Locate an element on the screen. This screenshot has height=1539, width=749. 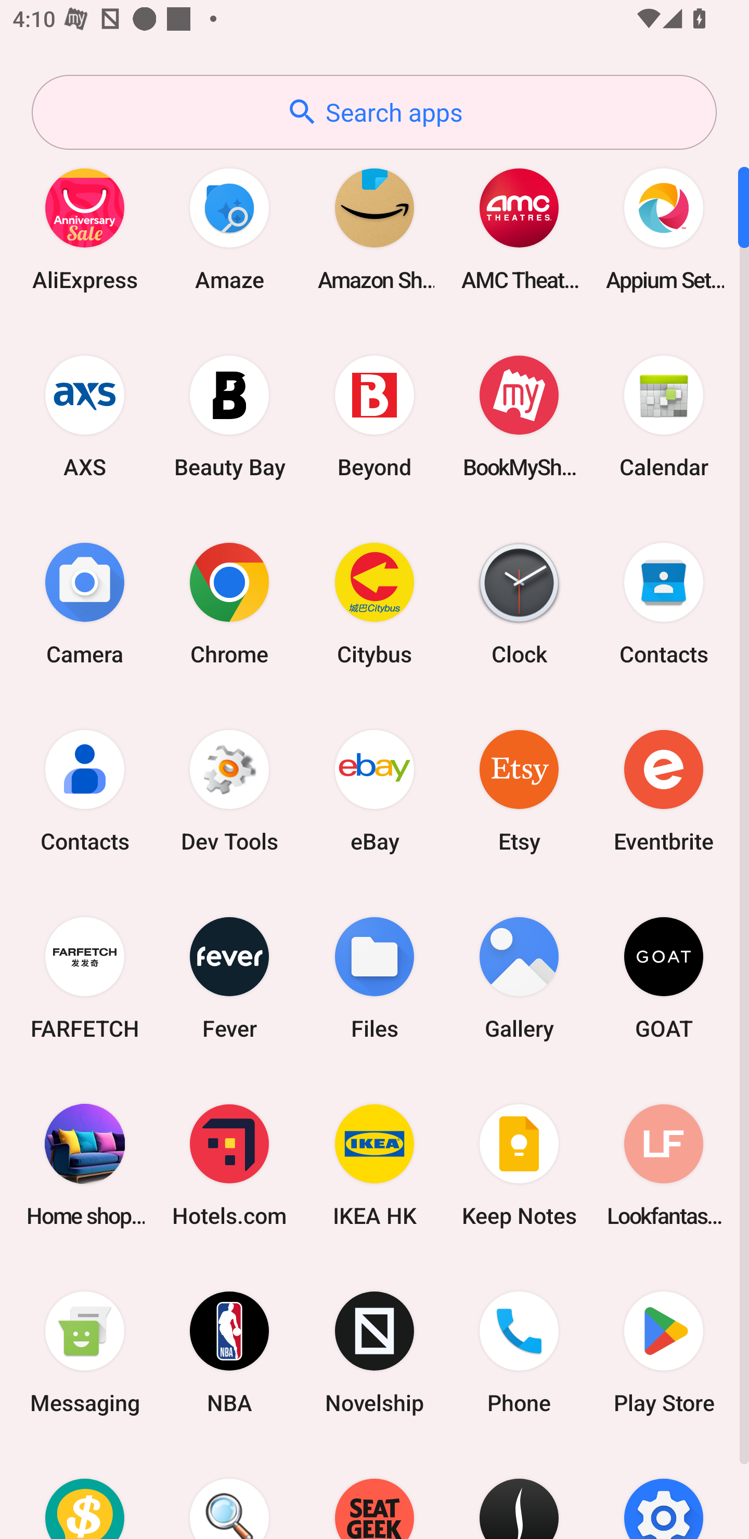
NBA is located at coordinates (229, 1353).